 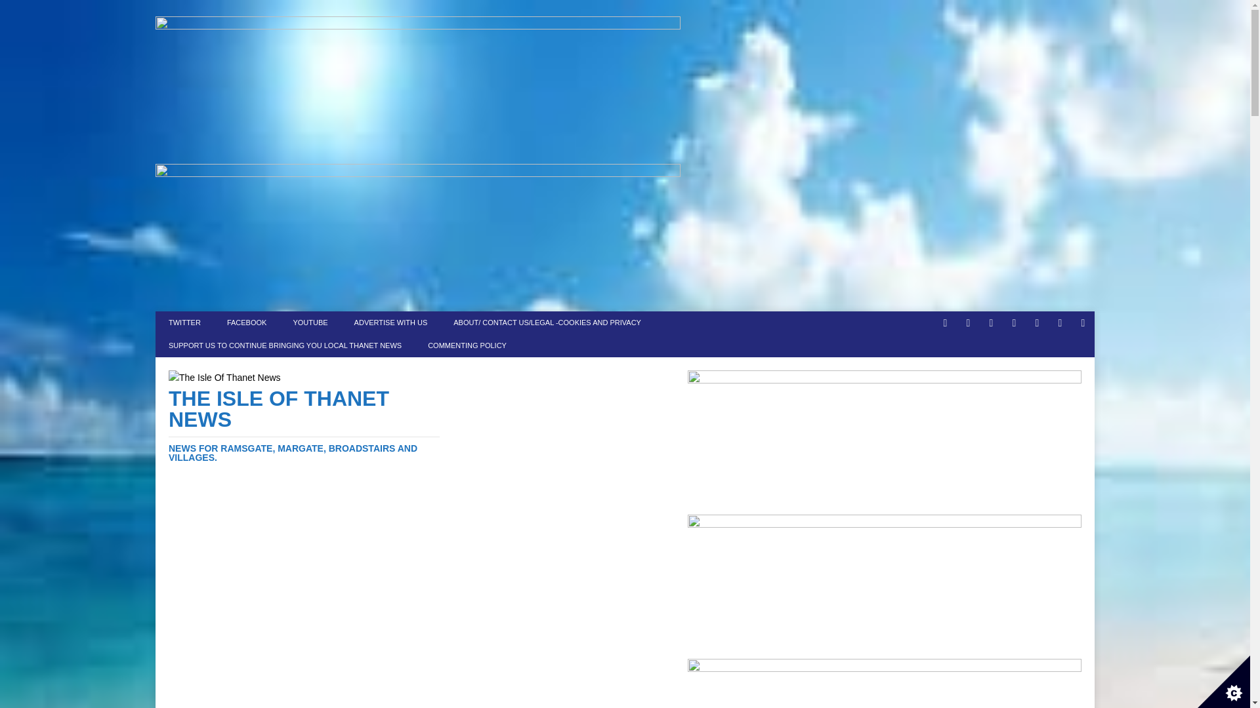 What do you see at coordinates (247, 323) in the screenshot?
I see `FACEBOOK` at bounding box center [247, 323].